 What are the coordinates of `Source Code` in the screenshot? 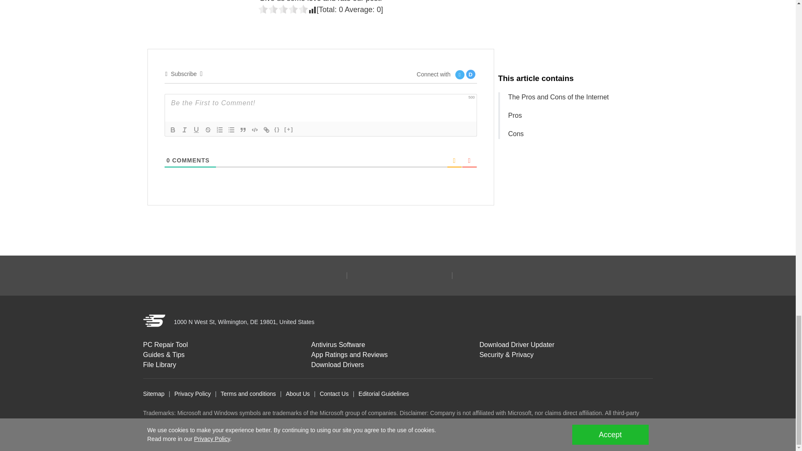 It's located at (277, 129).